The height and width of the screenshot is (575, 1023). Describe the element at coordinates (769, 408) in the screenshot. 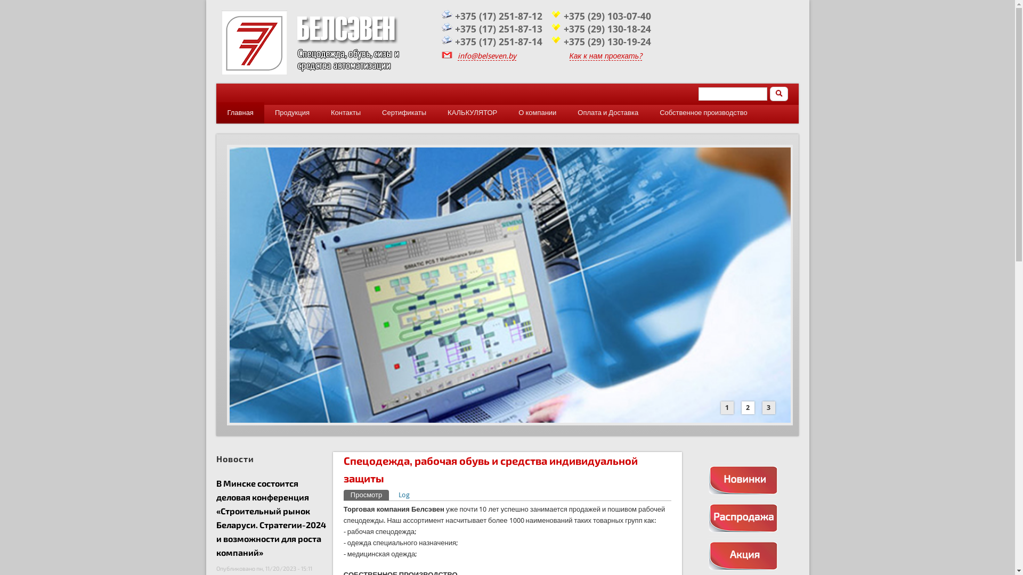

I see `3` at that location.